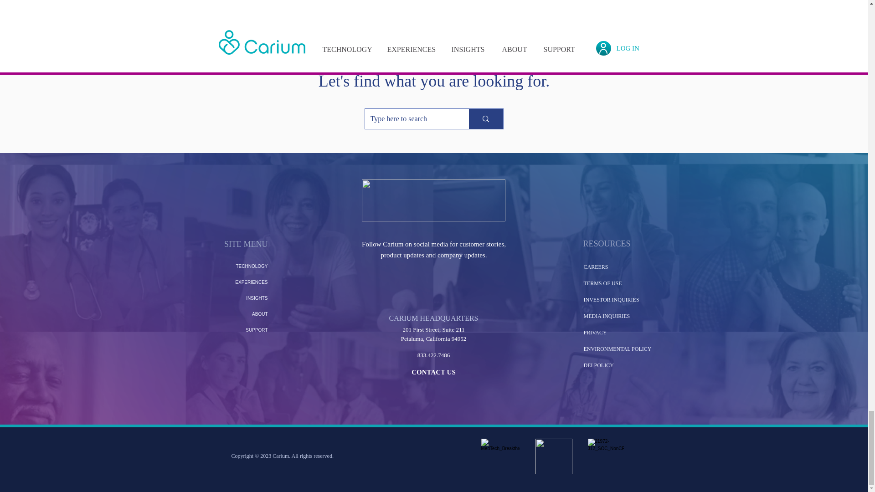 The height and width of the screenshot is (492, 875). I want to click on INSIGHTS, so click(240, 298).